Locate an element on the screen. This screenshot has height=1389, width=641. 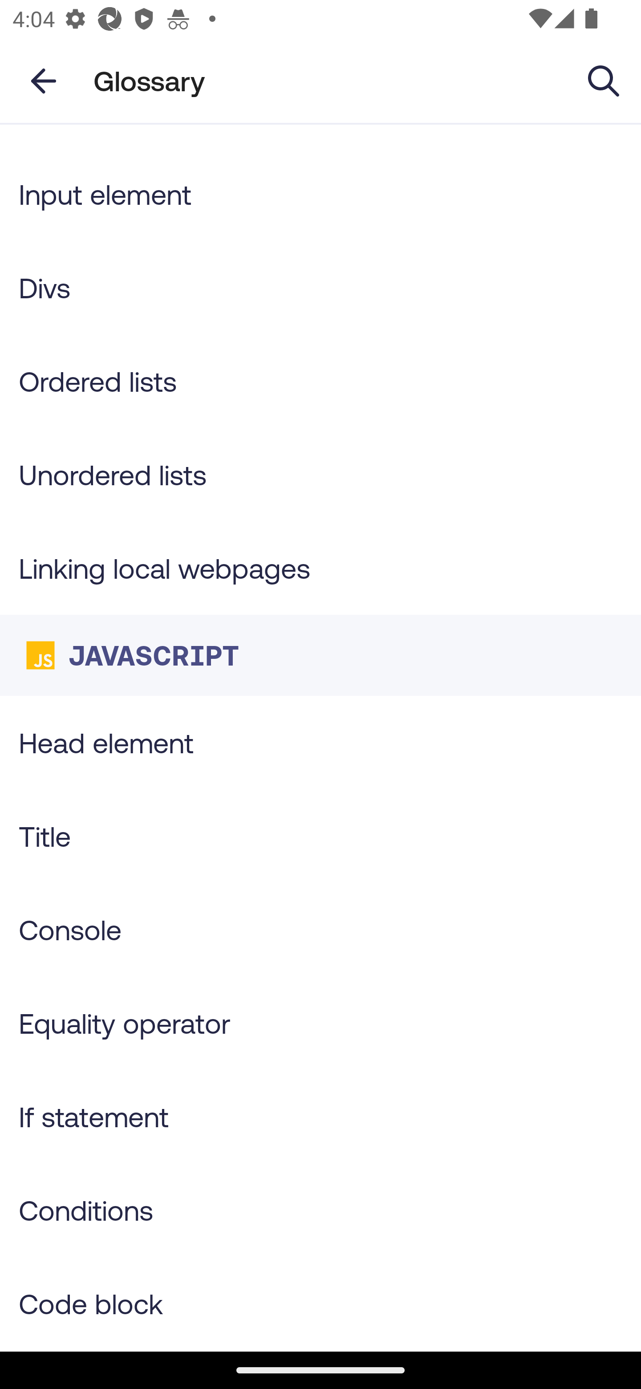
Divs is located at coordinates (320, 287).